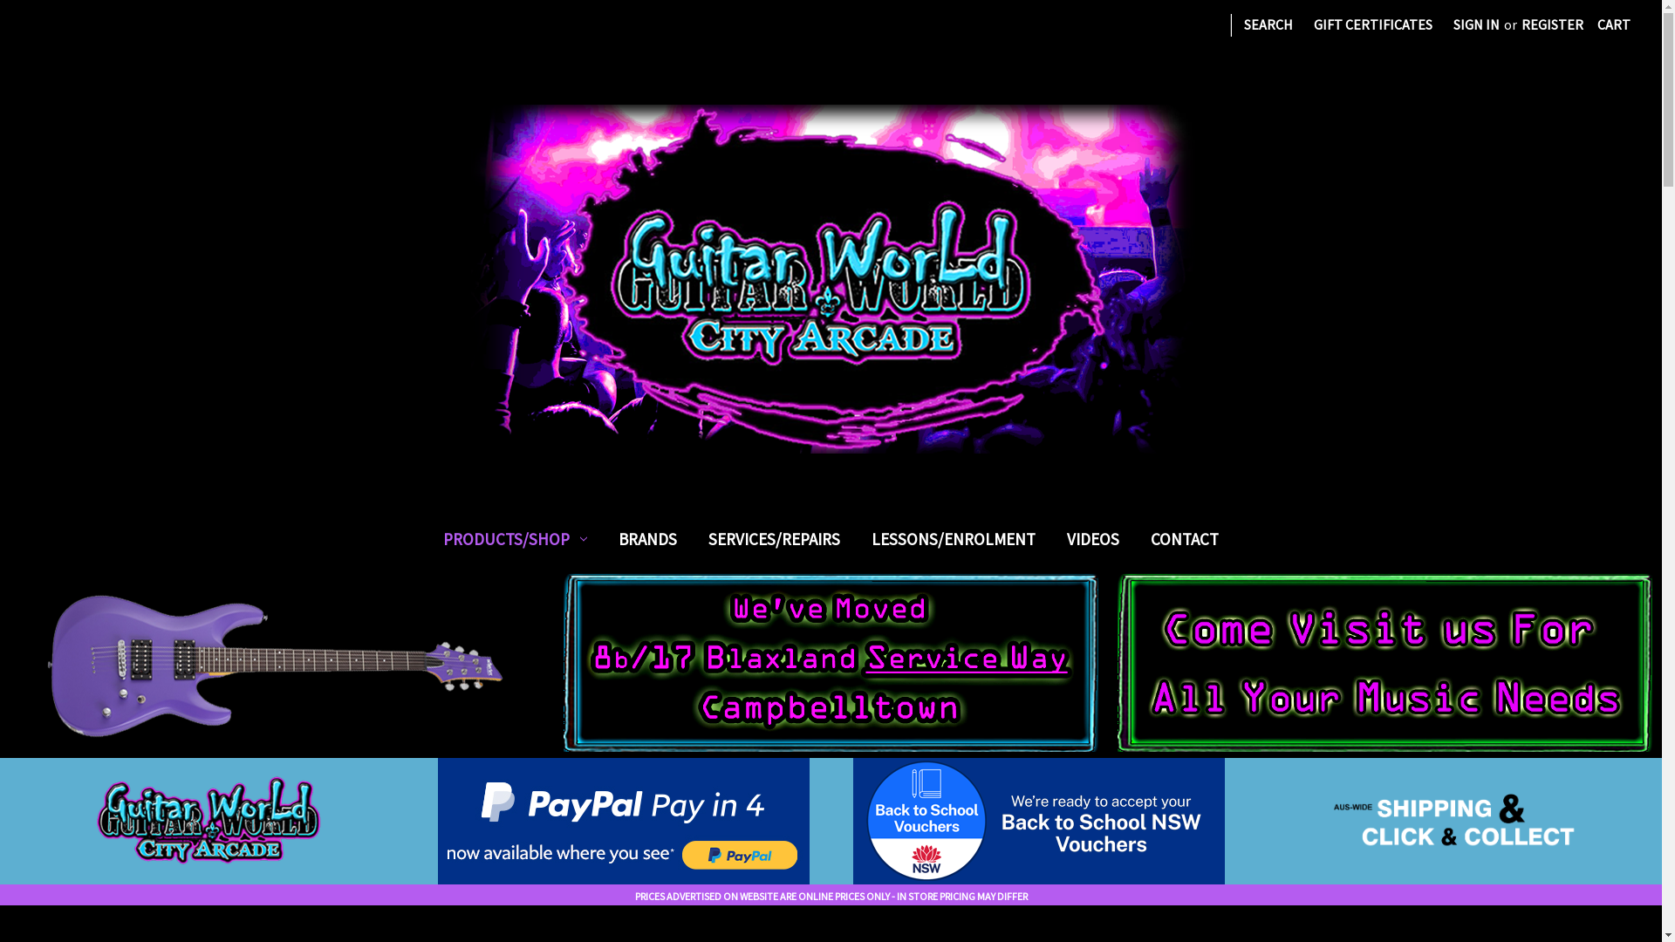 The width and height of the screenshot is (1675, 942). Describe the element at coordinates (1093, 543) in the screenshot. I see `VIDEOS` at that location.